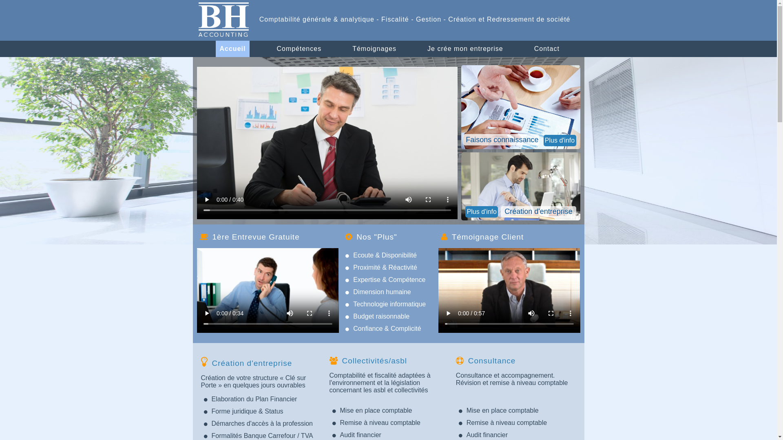  What do you see at coordinates (547, 49) in the screenshot?
I see `Contact` at bounding box center [547, 49].